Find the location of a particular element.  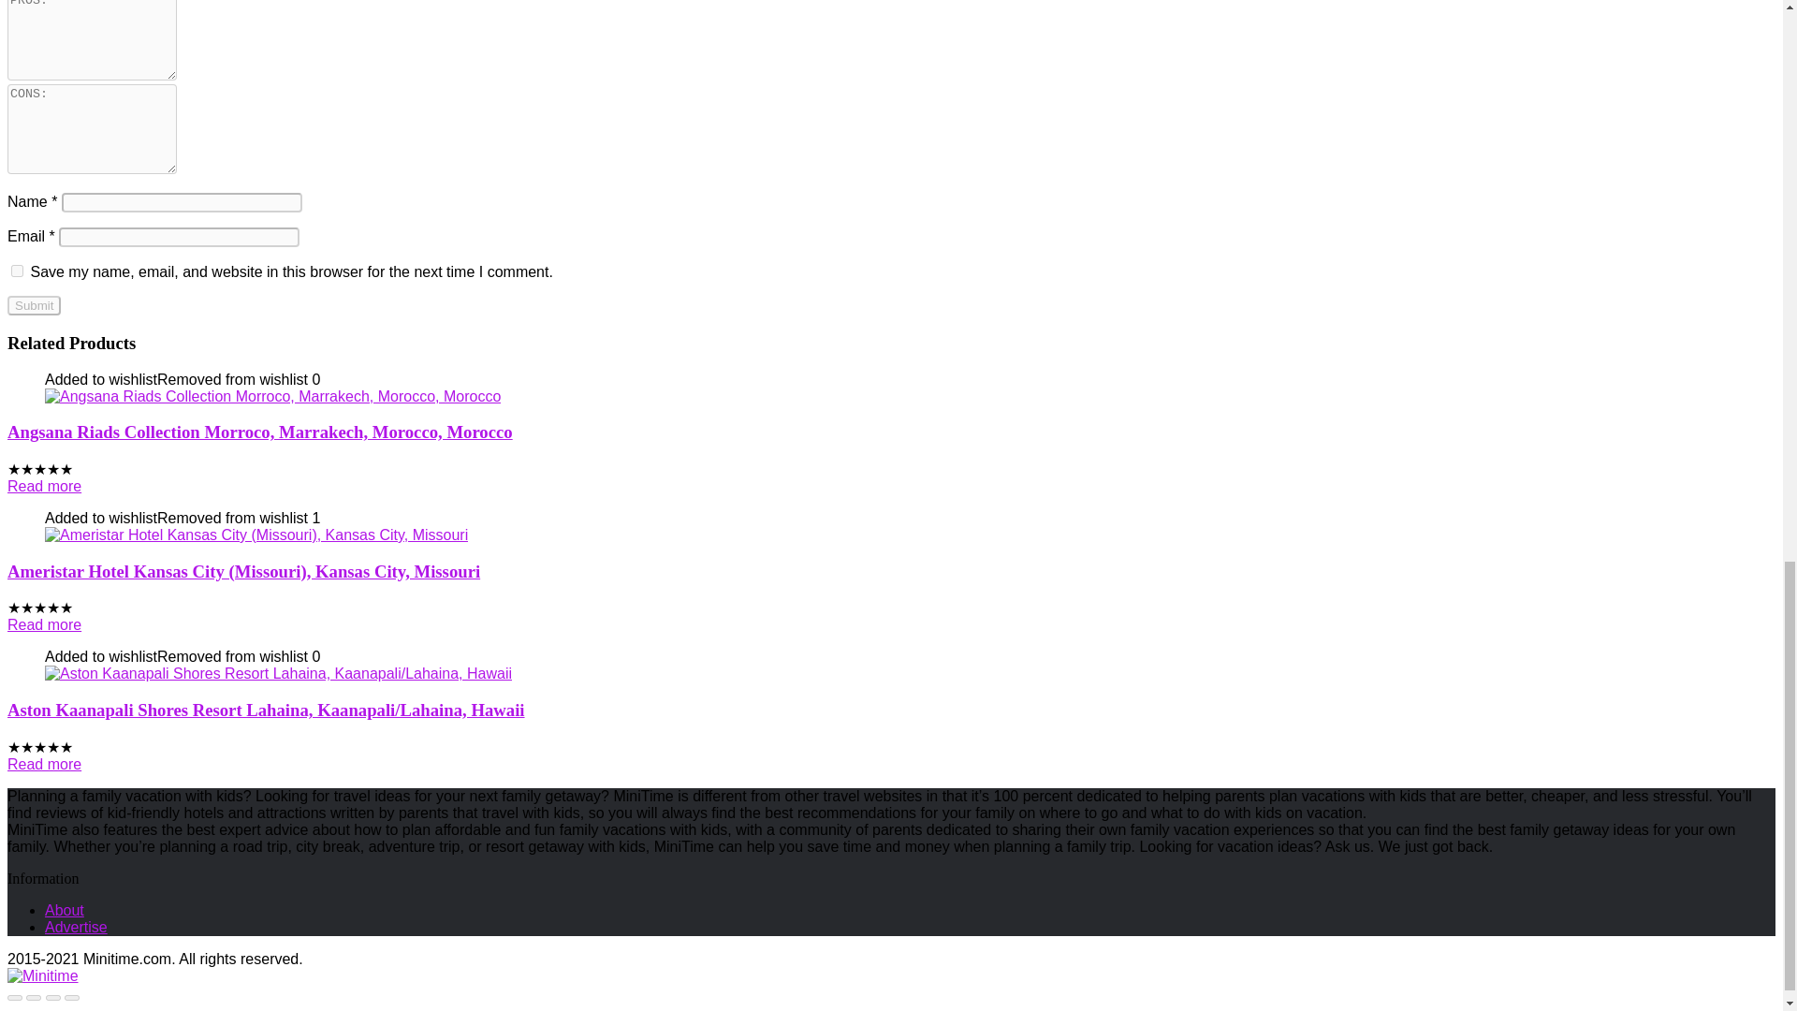

Advertise is located at coordinates (77, 927).